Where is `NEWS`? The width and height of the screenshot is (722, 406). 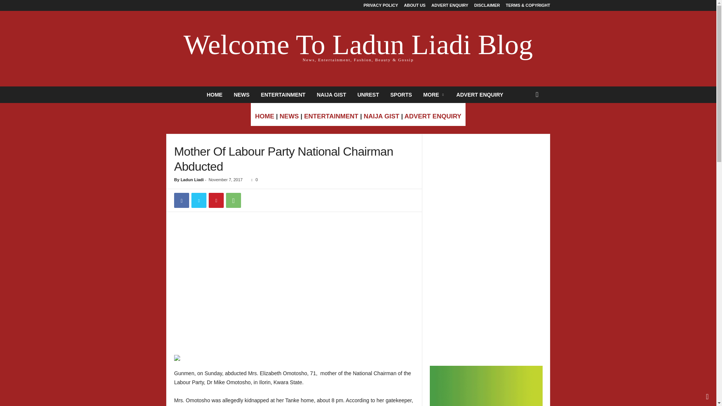
NEWS is located at coordinates (289, 116).